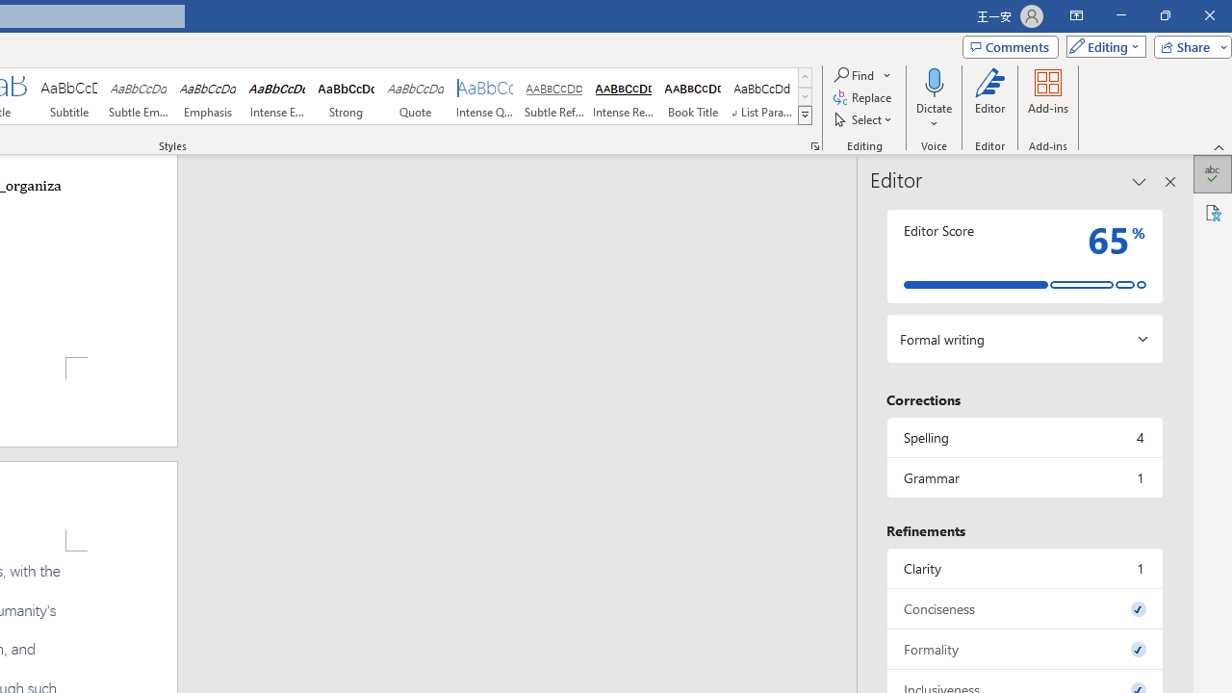 Image resolution: width=1232 pixels, height=693 pixels. What do you see at coordinates (1024, 437) in the screenshot?
I see `Spelling, 4 issues. Press space or enter to review items.` at bounding box center [1024, 437].